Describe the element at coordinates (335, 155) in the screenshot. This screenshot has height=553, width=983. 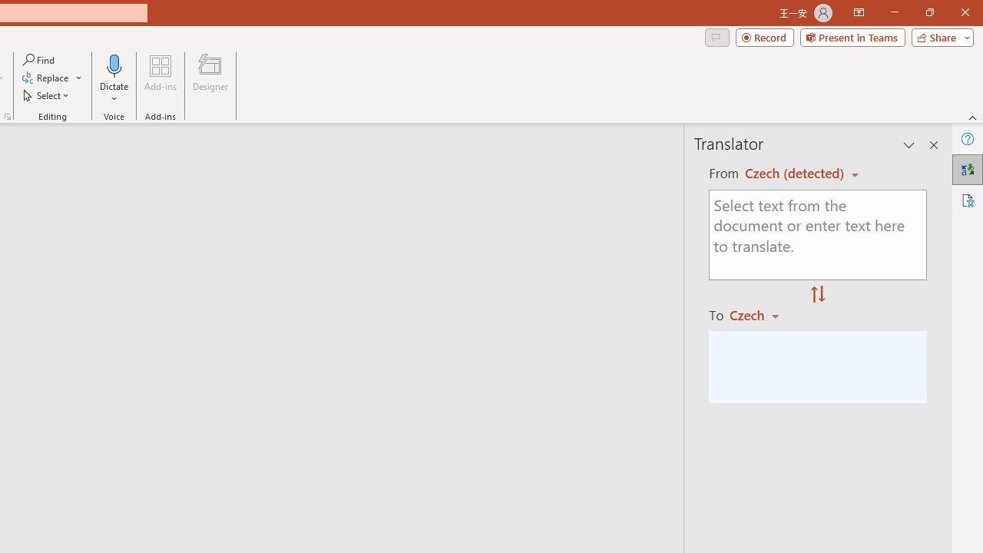
I see `C26.0% M5.9%` at that location.